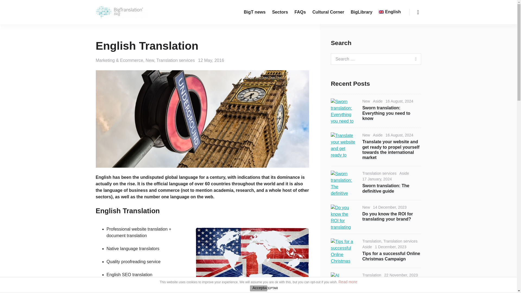 This screenshot has height=293, width=521. I want to click on BigLibrary, so click(361, 12).